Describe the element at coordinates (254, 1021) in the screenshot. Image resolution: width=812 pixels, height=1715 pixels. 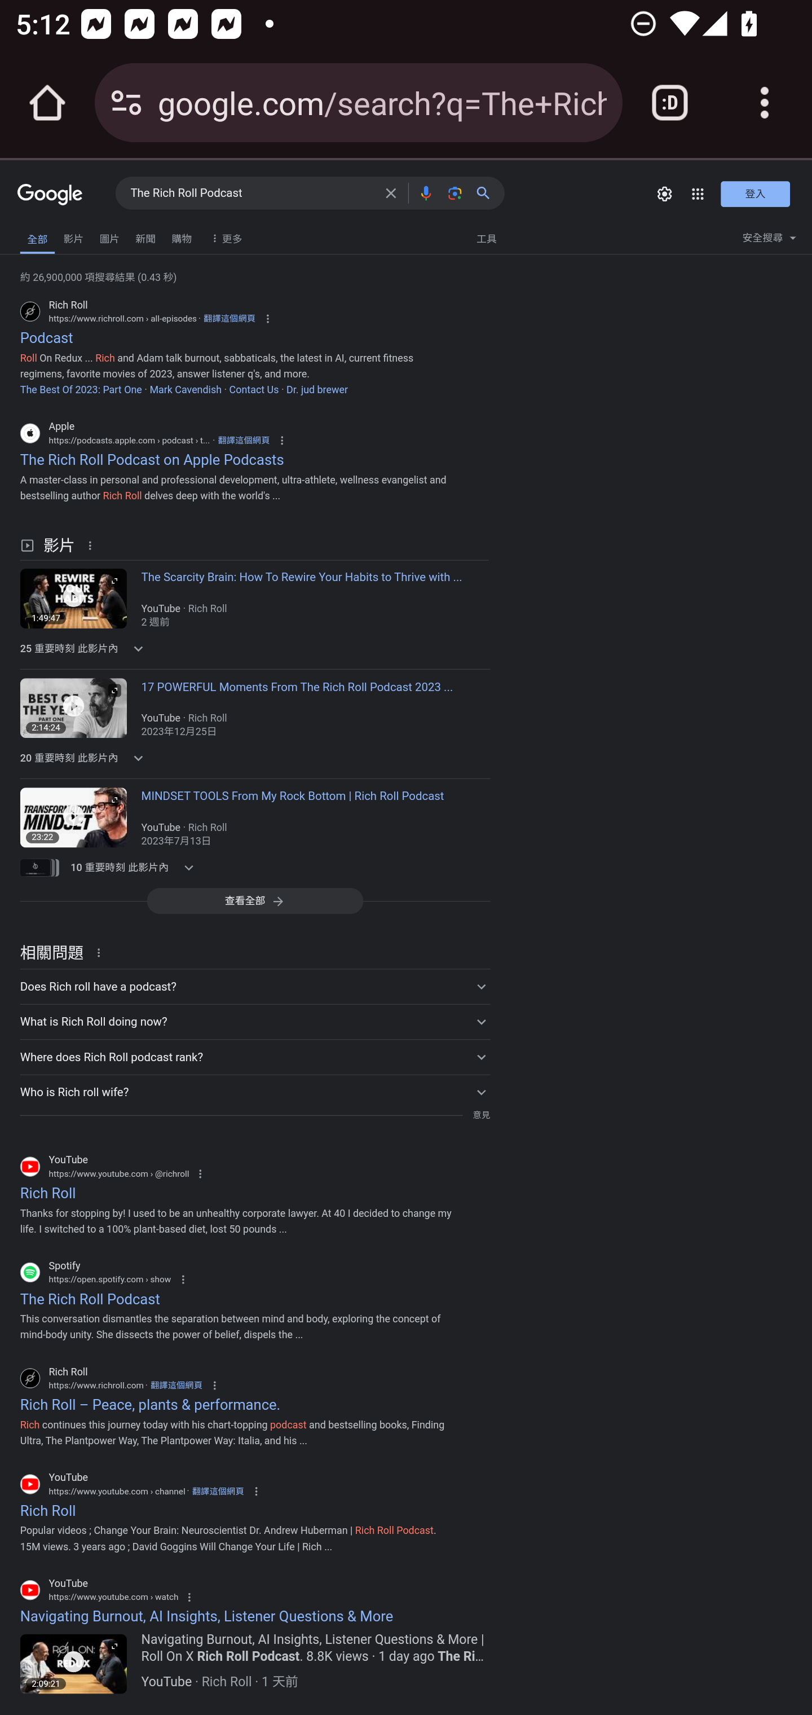
I see `What is Rich Roll doing now?` at that location.